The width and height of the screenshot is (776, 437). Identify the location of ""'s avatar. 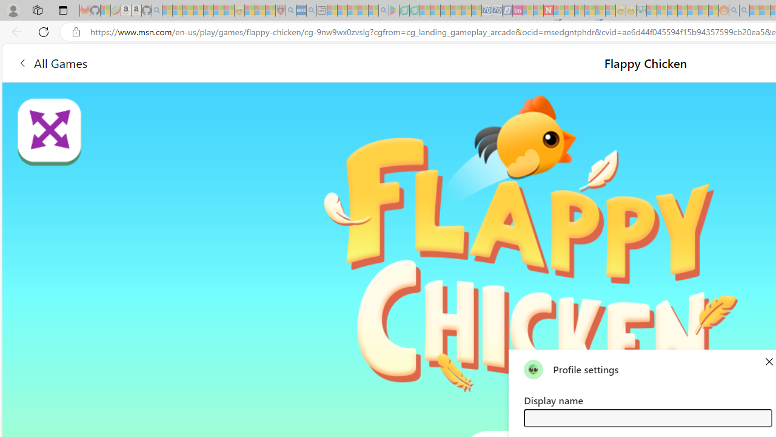
(533, 369).